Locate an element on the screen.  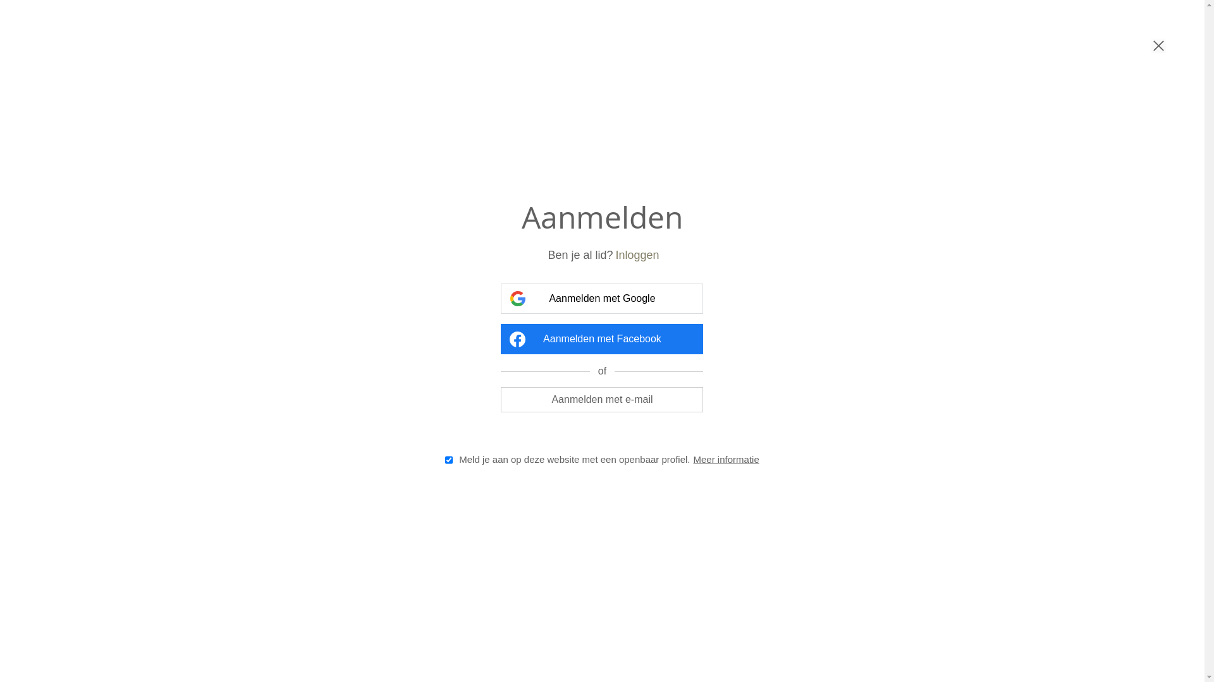
Aanmelden met Google is located at coordinates (602, 299).